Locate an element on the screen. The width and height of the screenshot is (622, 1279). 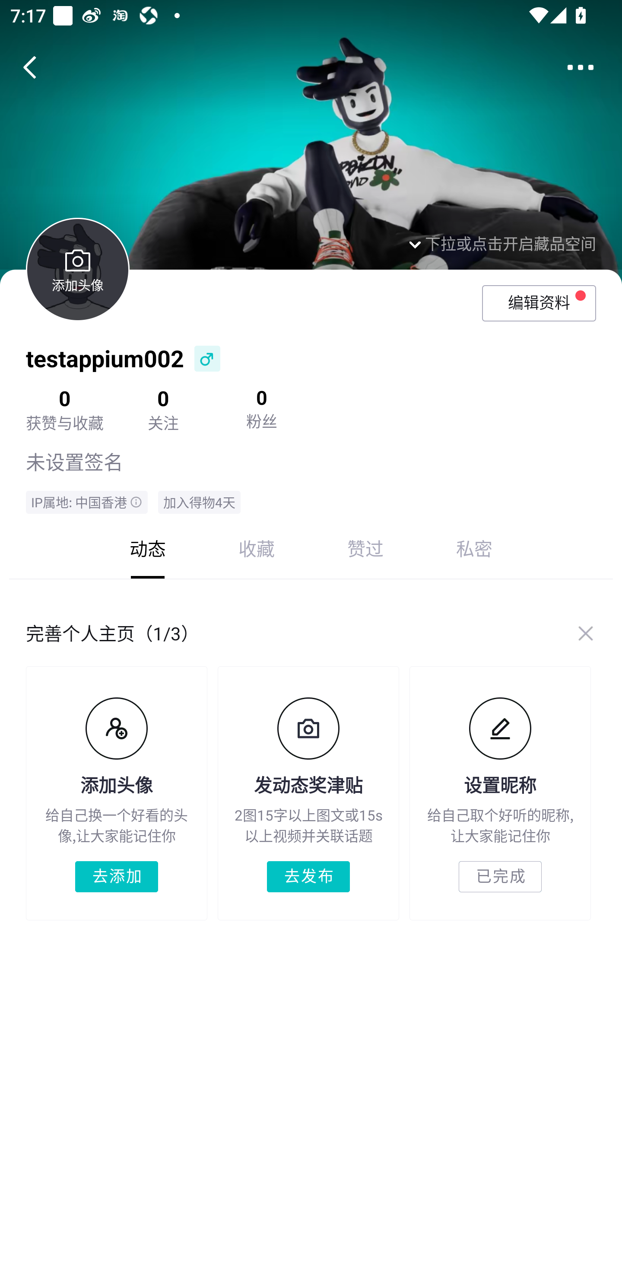
获赞与收藏 is located at coordinates (65, 423).